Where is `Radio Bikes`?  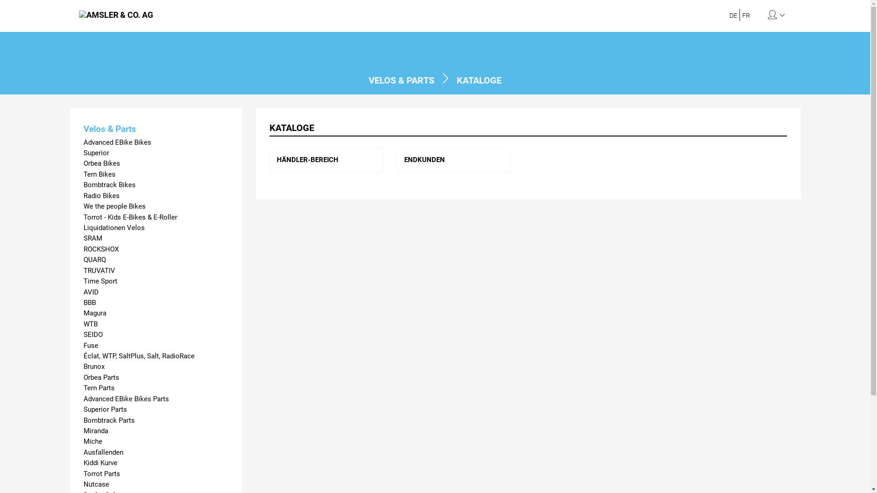 Radio Bikes is located at coordinates (156, 196).